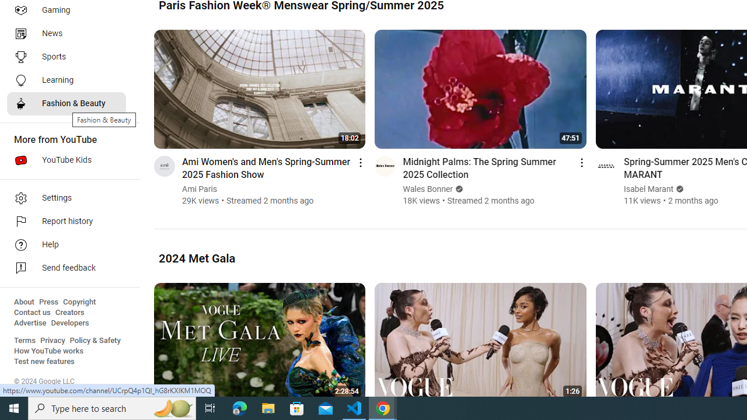  What do you see at coordinates (197, 258) in the screenshot?
I see `2024 Met Gala` at bounding box center [197, 258].